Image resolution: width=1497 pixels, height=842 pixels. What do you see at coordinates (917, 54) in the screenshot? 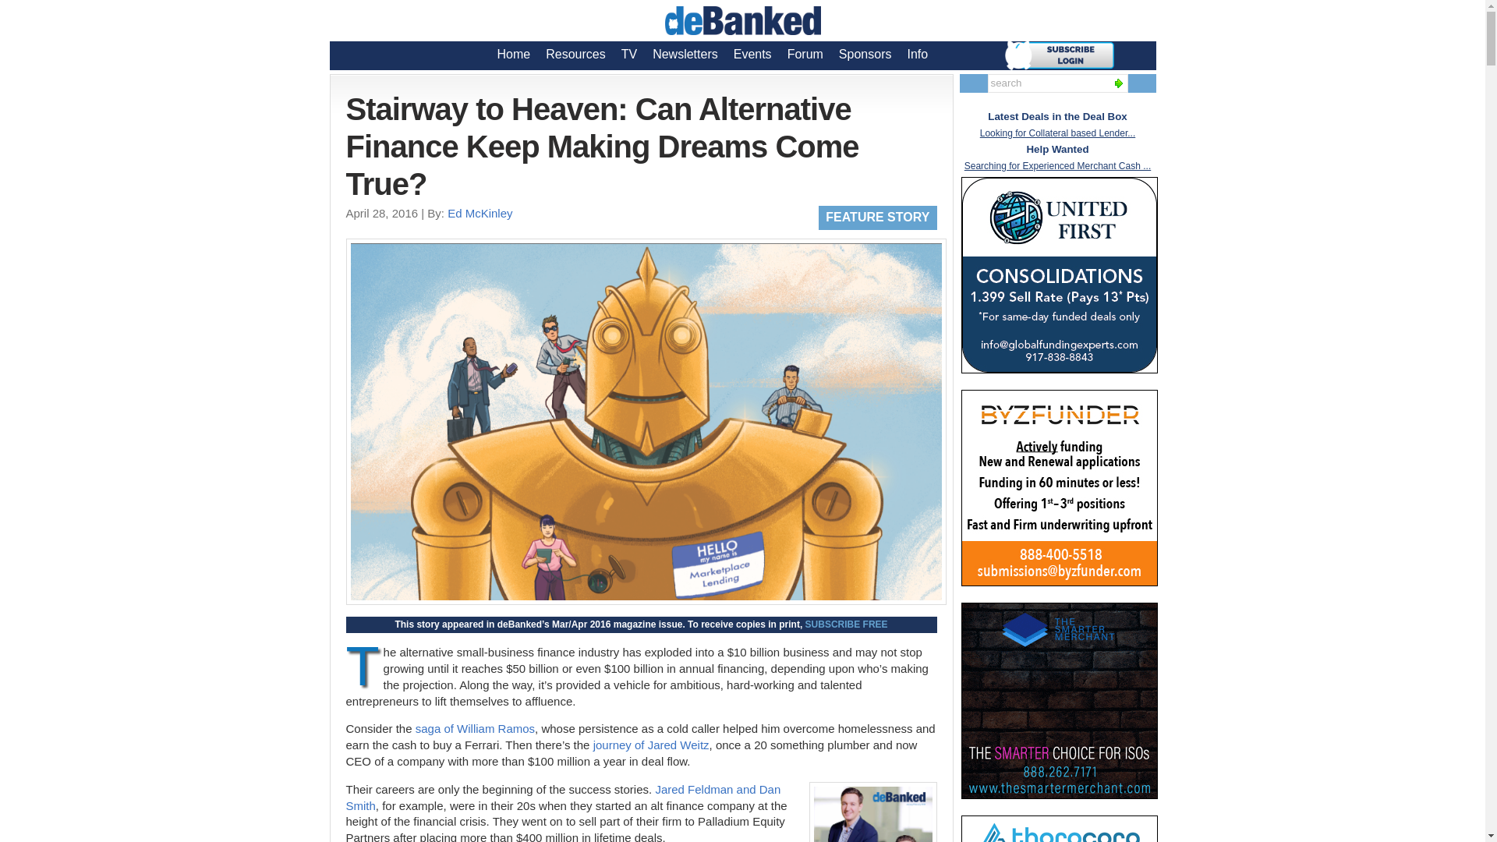
I see `Info` at bounding box center [917, 54].